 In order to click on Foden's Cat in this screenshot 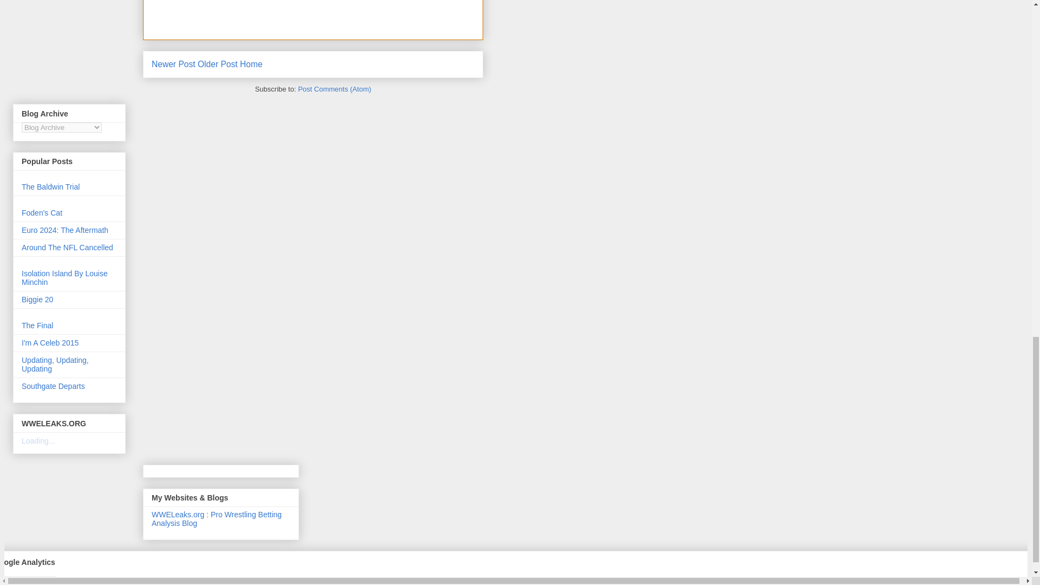, I will do `click(42, 212)`.